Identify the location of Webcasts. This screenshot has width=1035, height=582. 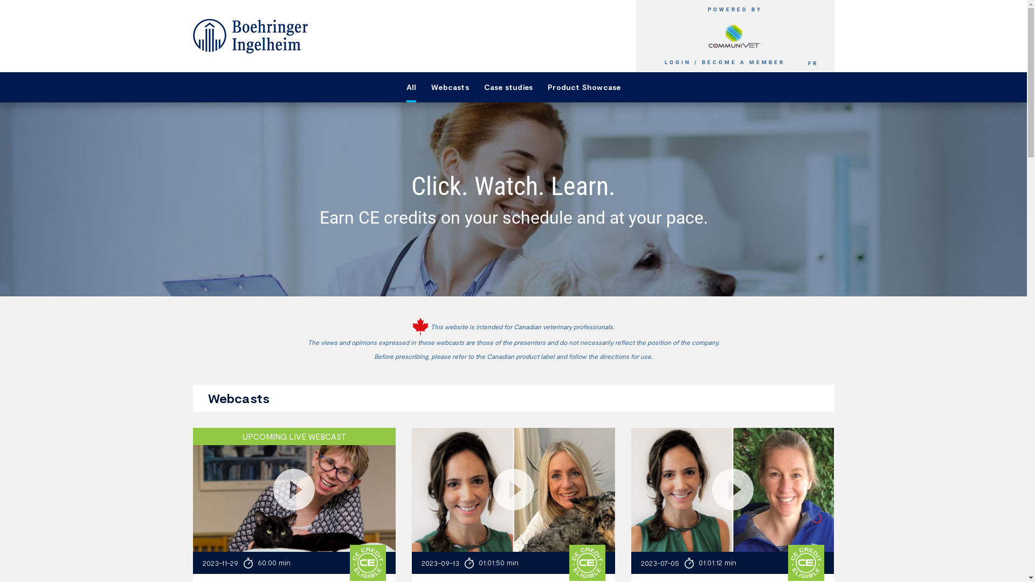
(450, 87).